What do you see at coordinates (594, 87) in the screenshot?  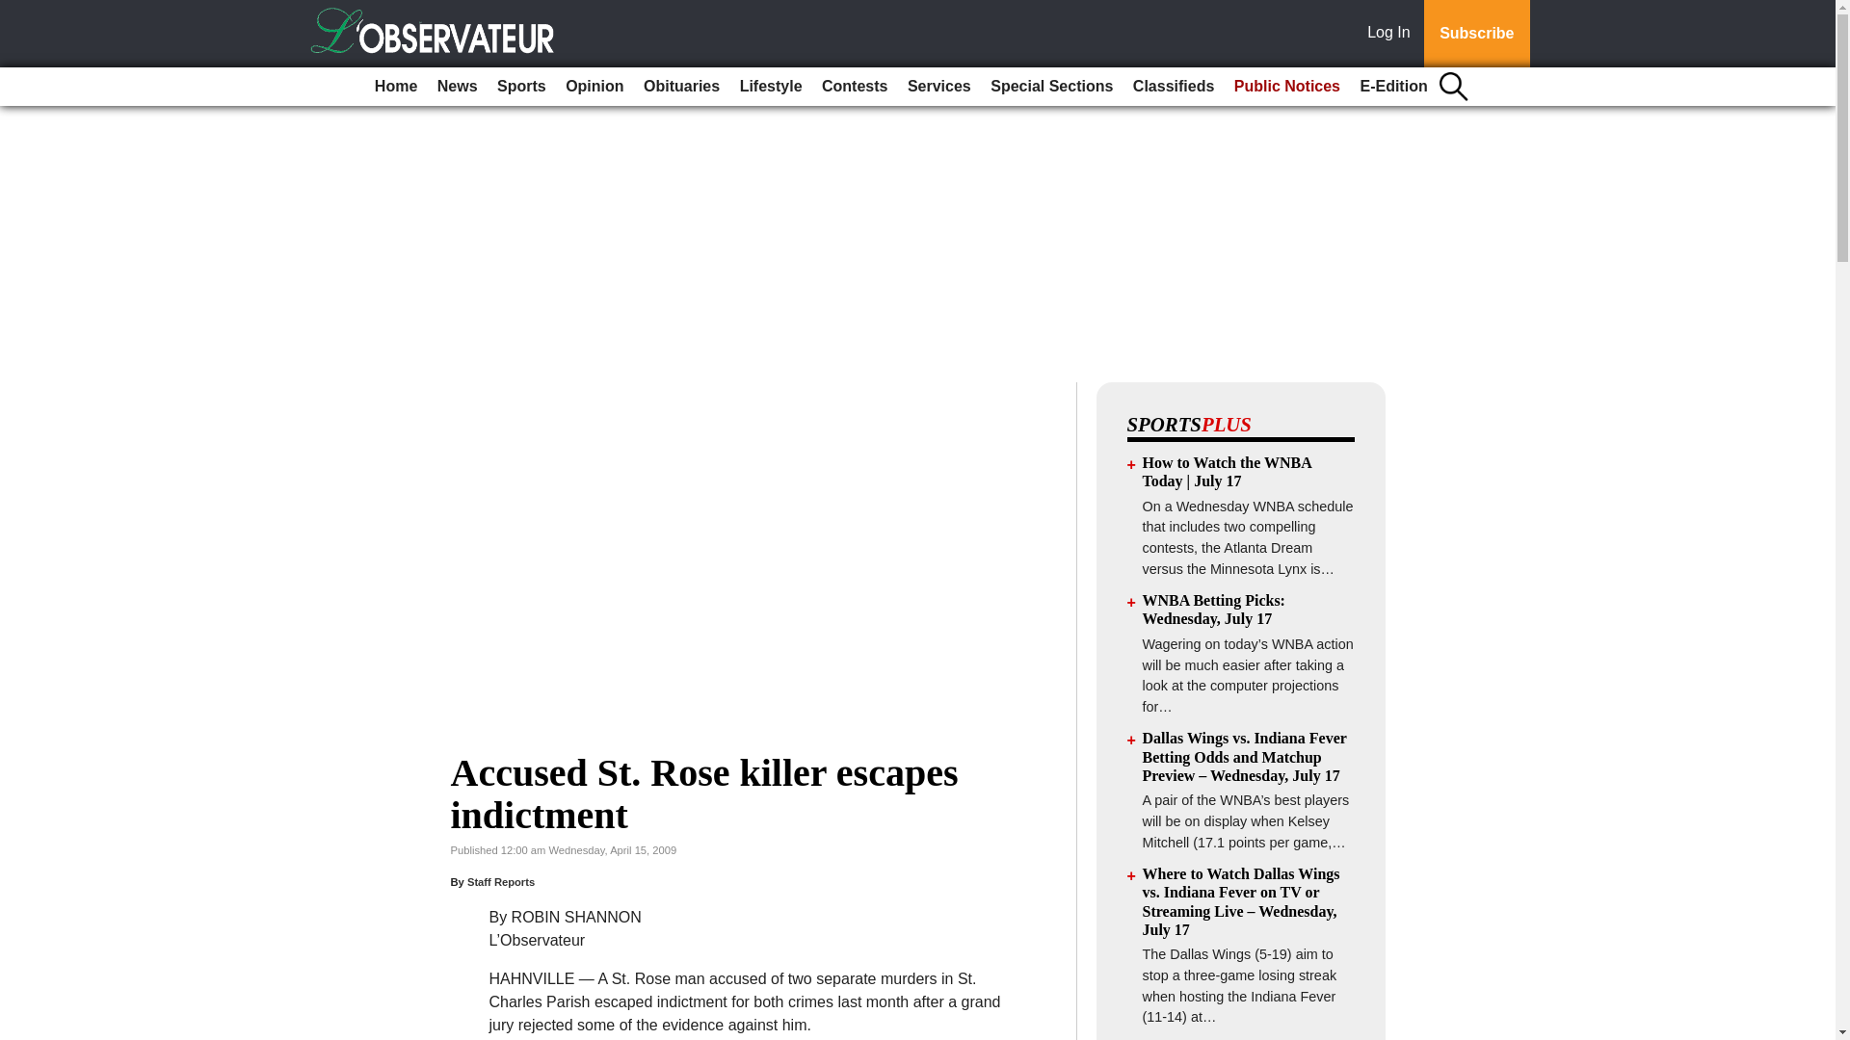 I see `Opinion` at bounding box center [594, 87].